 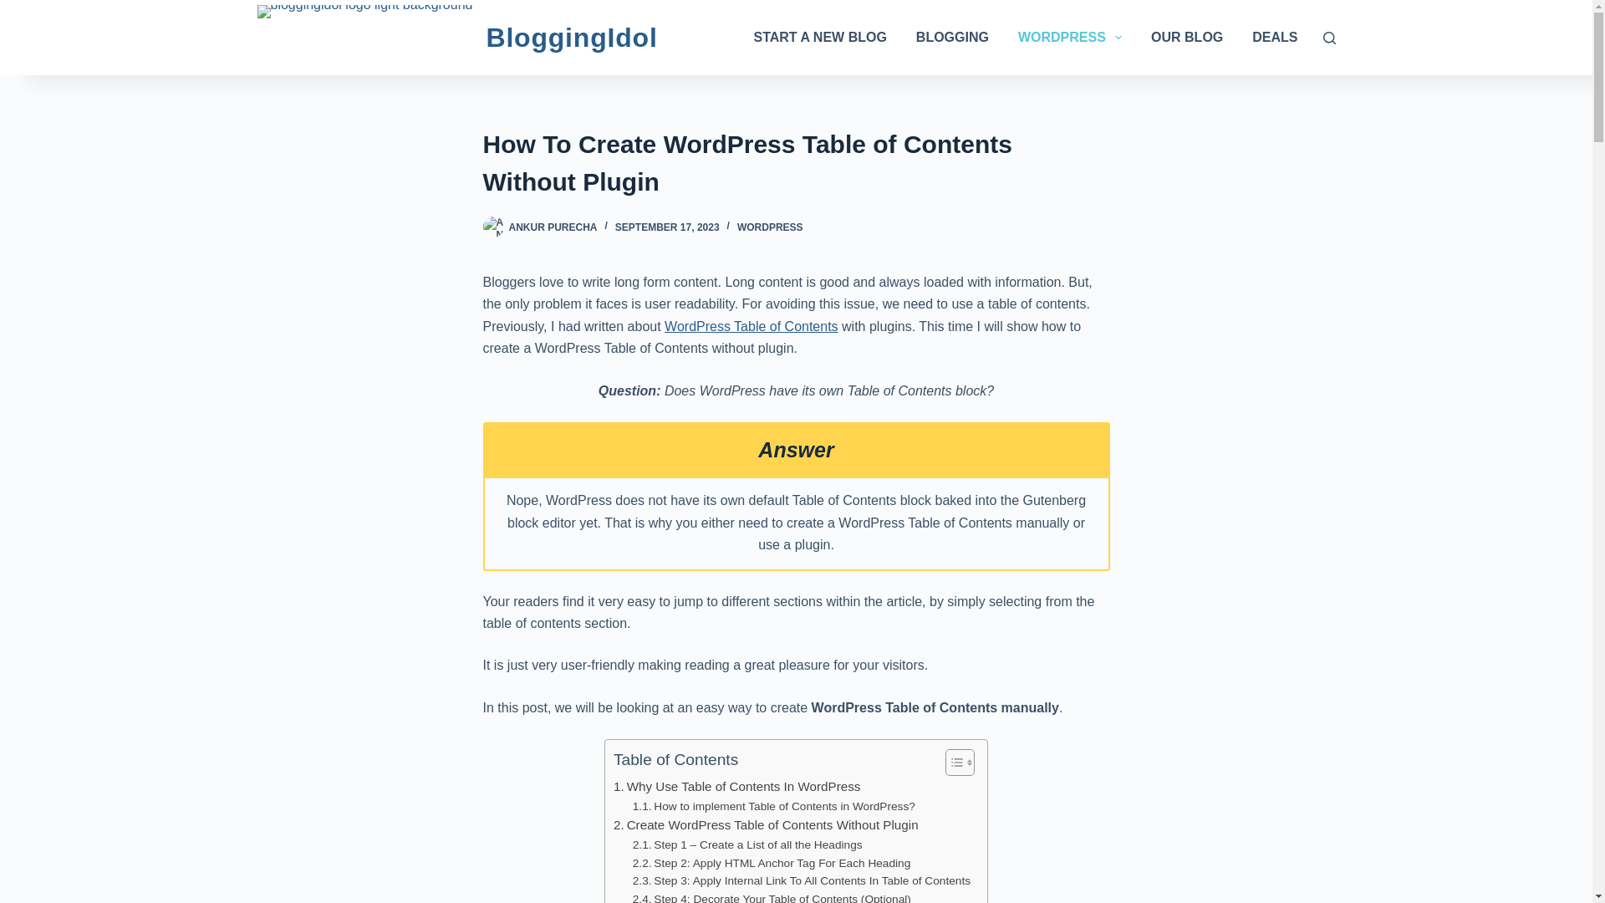 I want to click on ANKUR PURECHA, so click(x=553, y=227).